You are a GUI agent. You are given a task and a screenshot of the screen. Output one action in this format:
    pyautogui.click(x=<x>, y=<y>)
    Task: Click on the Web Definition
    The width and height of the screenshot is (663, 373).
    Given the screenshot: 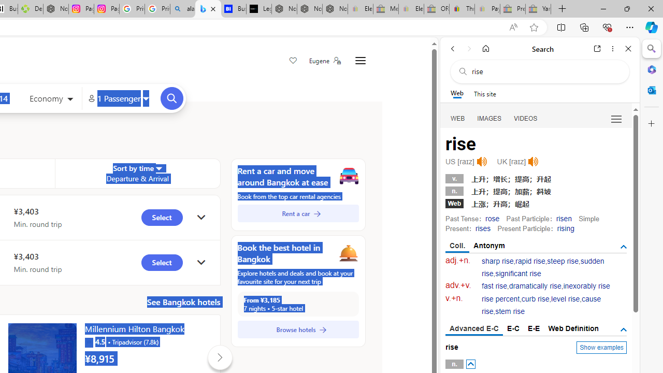 What is the action you would take?
    pyautogui.click(x=573, y=328)
    